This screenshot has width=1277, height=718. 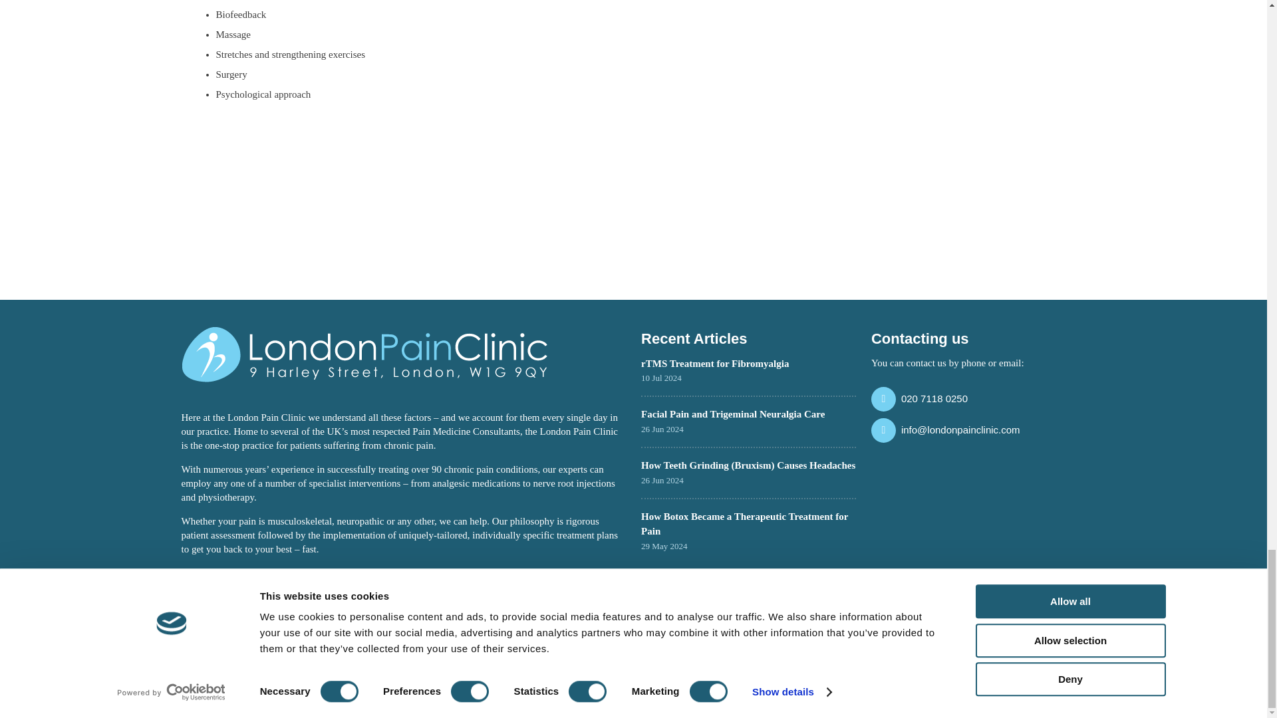 I want to click on Facial Pain and Trigeminal Neuralgia Care, so click(x=733, y=414).